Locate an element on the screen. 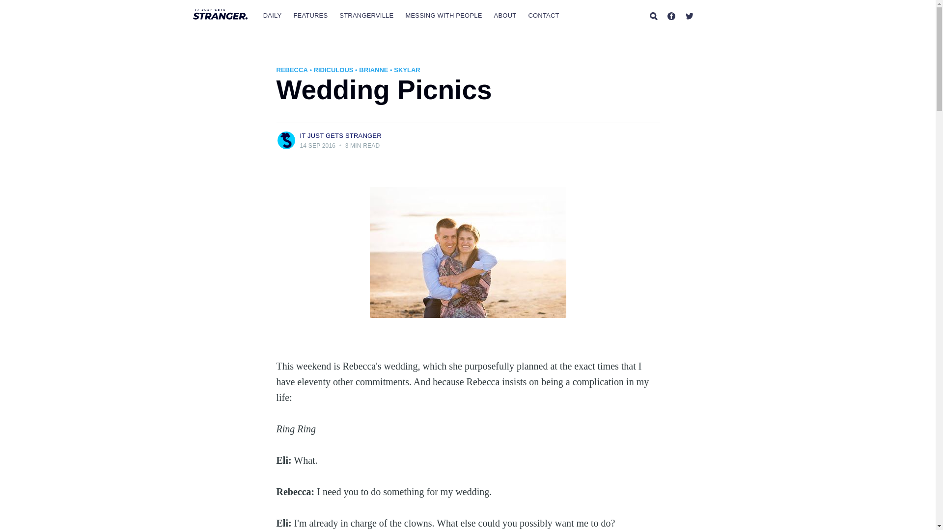 The width and height of the screenshot is (943, 530). STRANGERVILLE is located at coordinates (366, 16).